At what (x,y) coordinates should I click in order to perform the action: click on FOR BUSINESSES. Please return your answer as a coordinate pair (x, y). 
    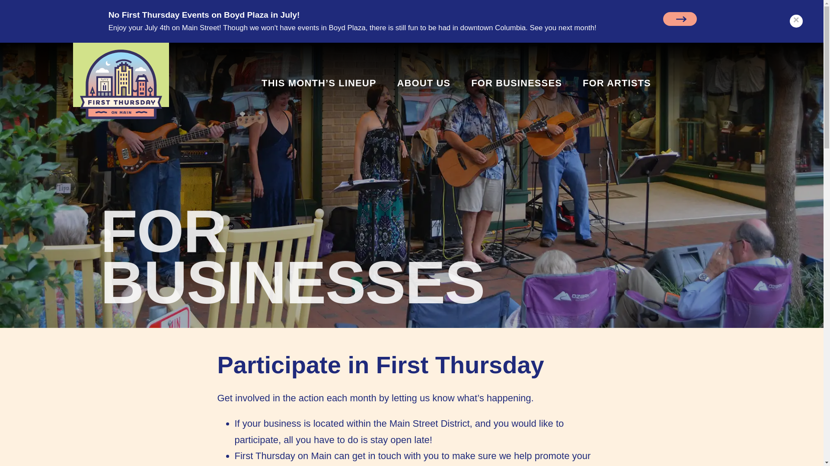
    Looking at the image, I should click on (516, 83).